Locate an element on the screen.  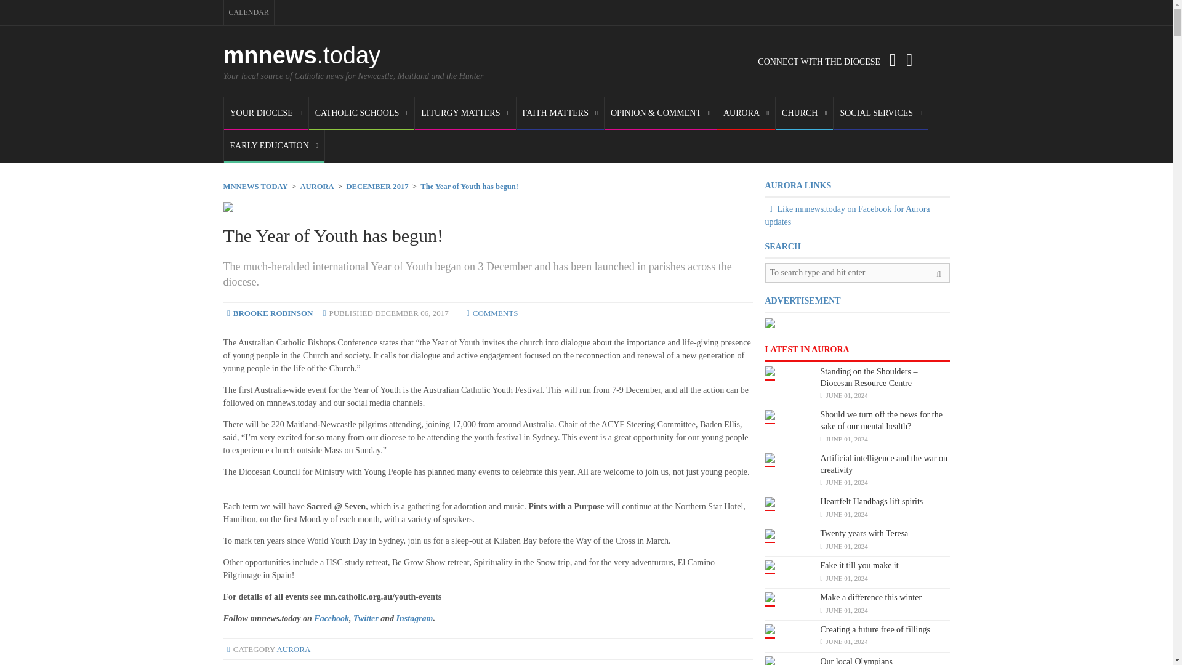
CALENDAR is located at coordinates (249, 12).